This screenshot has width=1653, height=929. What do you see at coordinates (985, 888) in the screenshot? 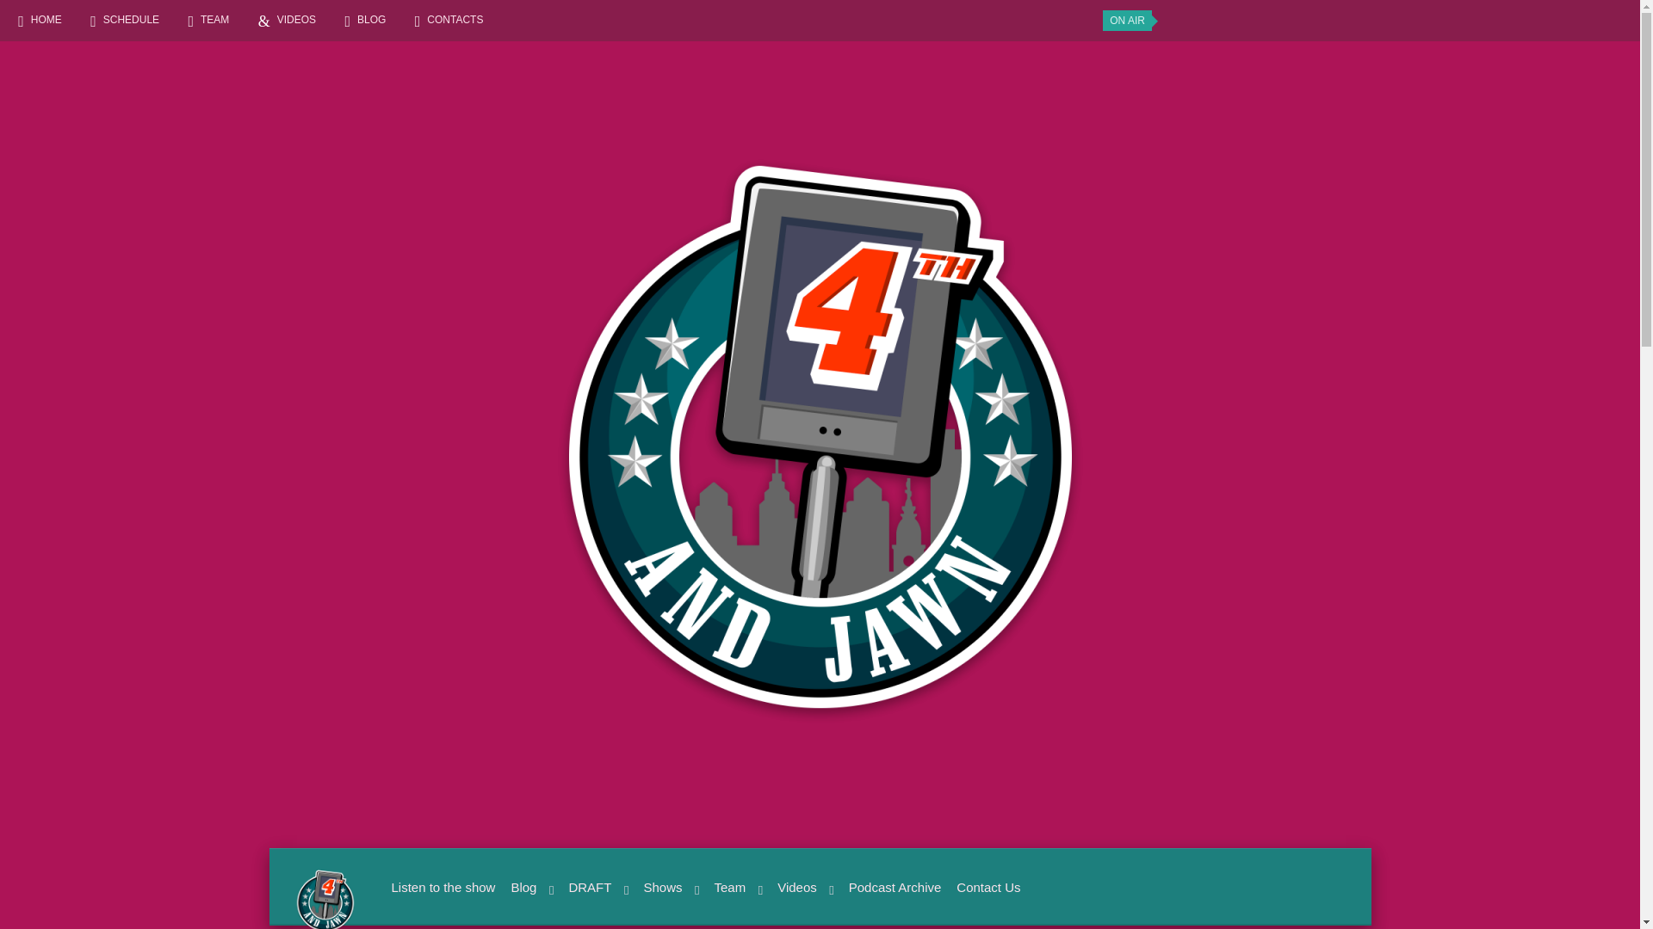
I see `Contact Us` at bounding box center [985, 888].